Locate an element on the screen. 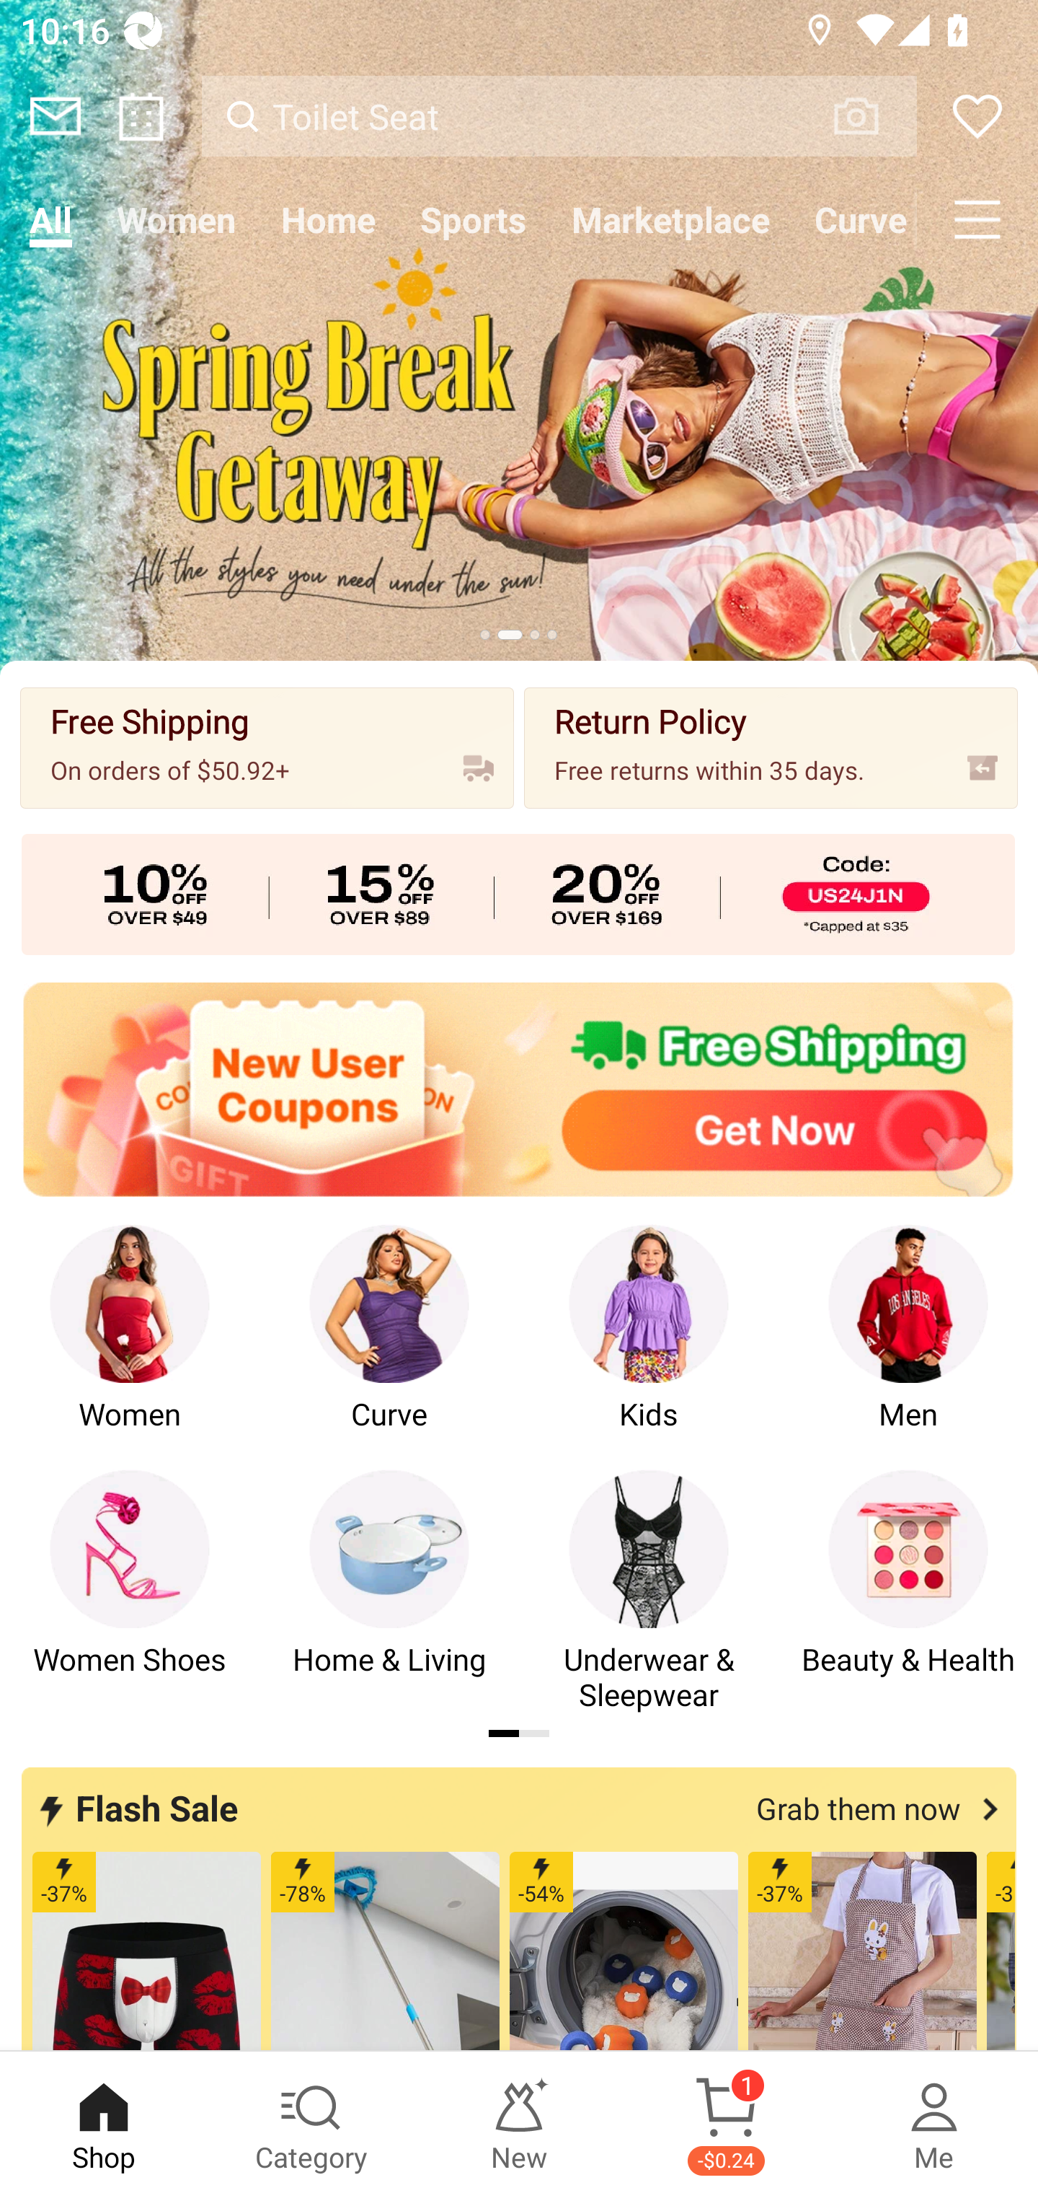  VISUAL SEARCH is located at coordinates (871, 115).